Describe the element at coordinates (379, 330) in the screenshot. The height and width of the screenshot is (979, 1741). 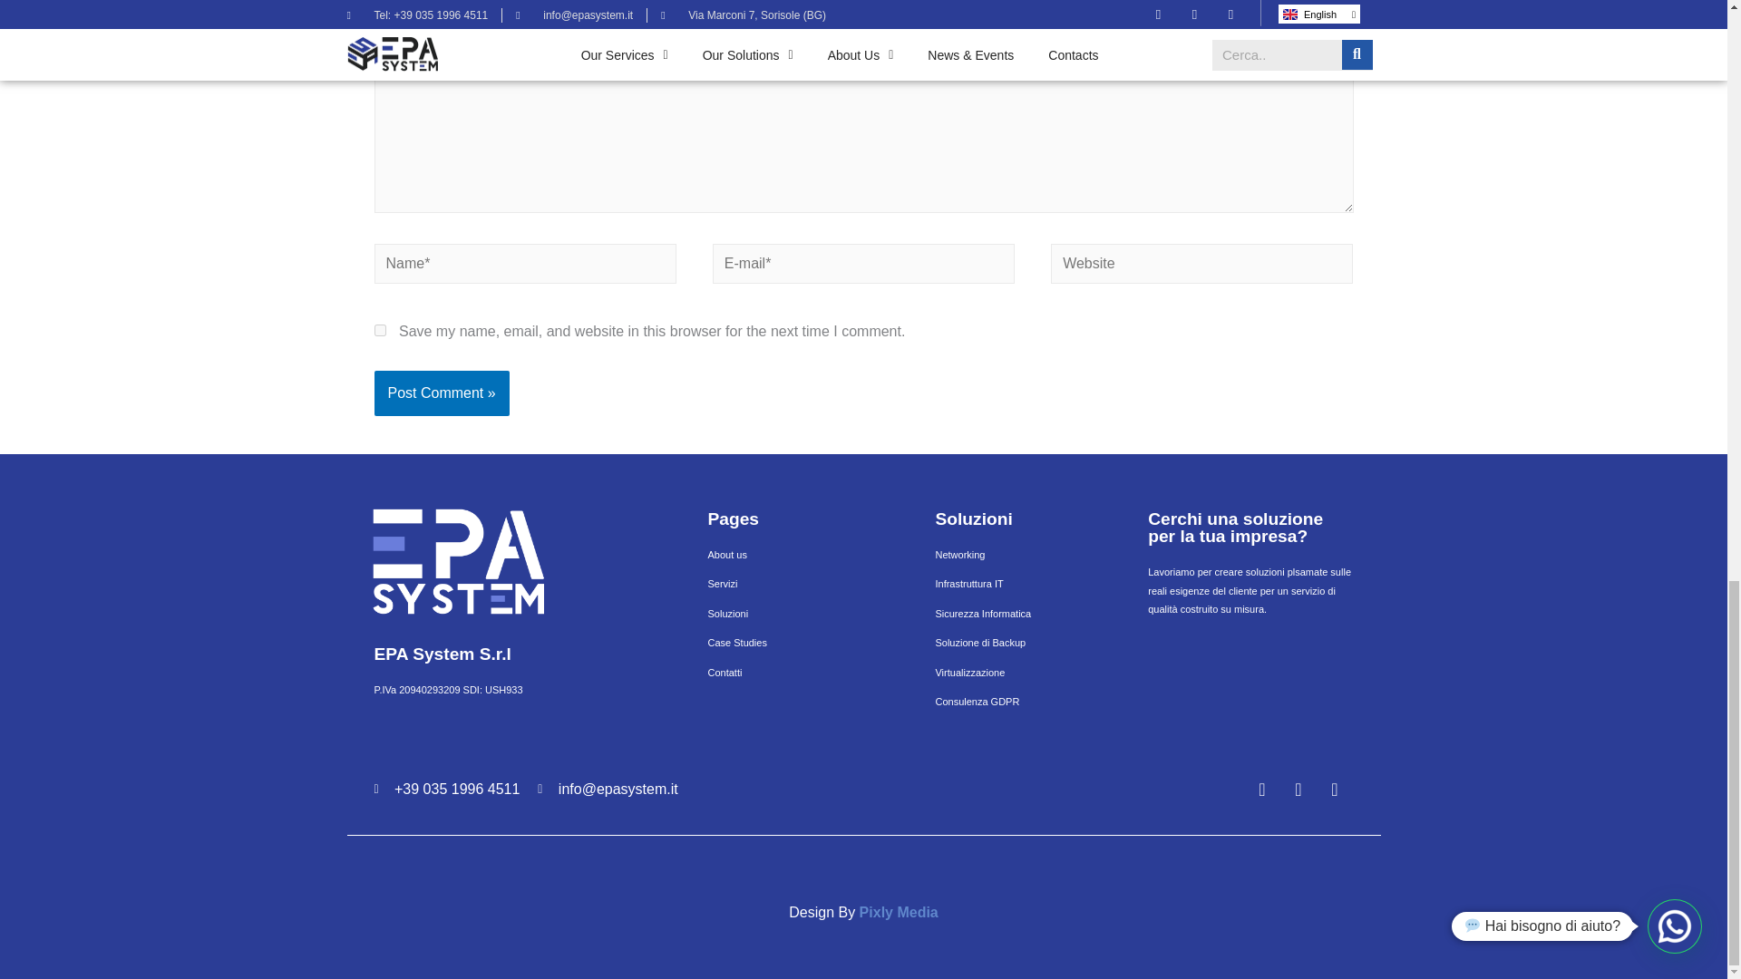
I see `yes` at that location.